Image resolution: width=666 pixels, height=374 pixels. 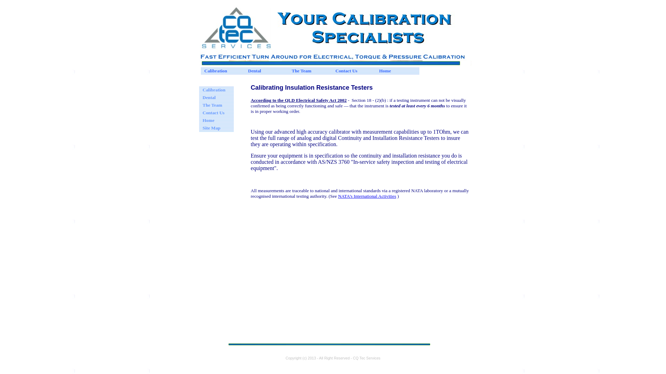 What do you see at coordinates (216, 113) in the screenshot?
I see `Contact Us` at bounding box center [216, 113].